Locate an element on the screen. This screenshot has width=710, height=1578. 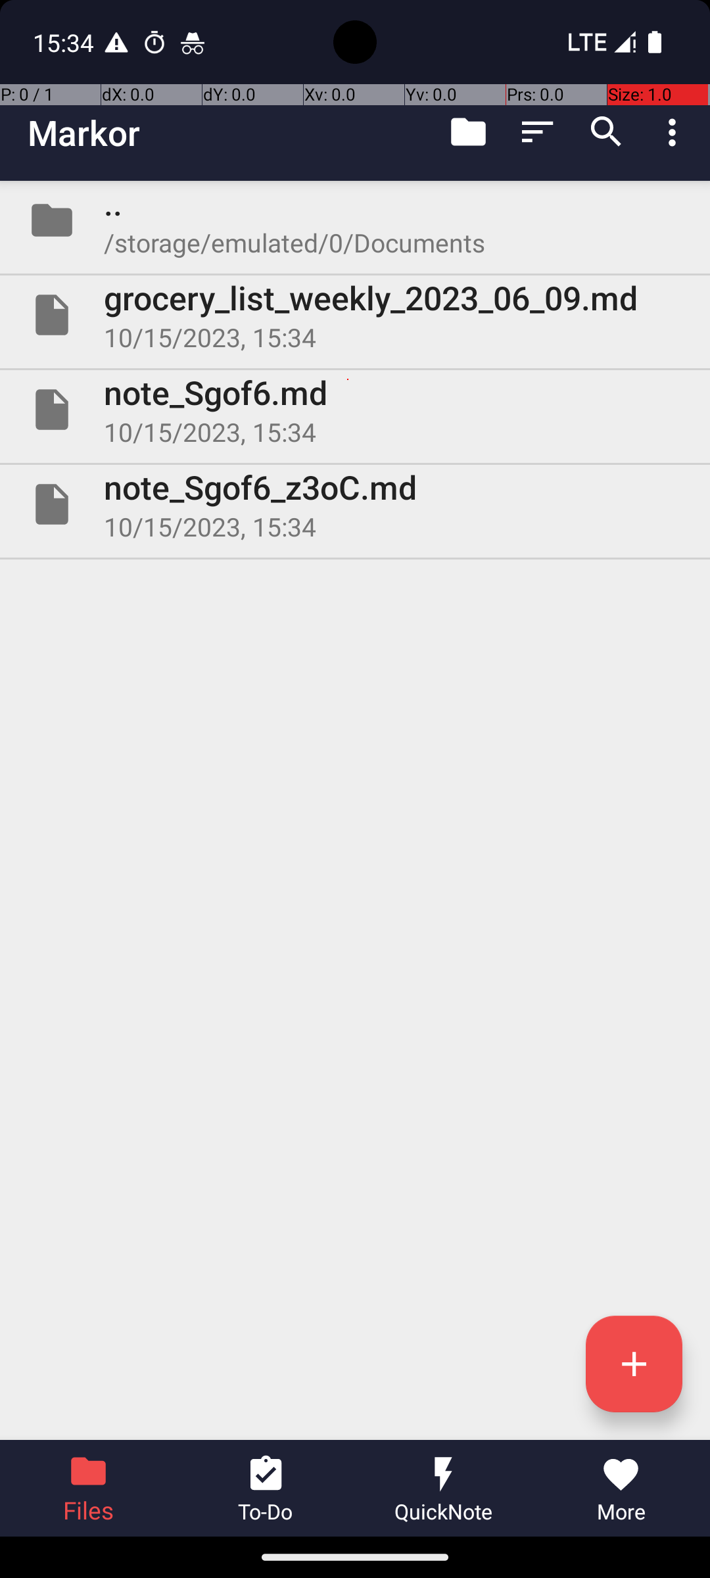
File note_Sgof6.md  is located at coordinates (355, 410).